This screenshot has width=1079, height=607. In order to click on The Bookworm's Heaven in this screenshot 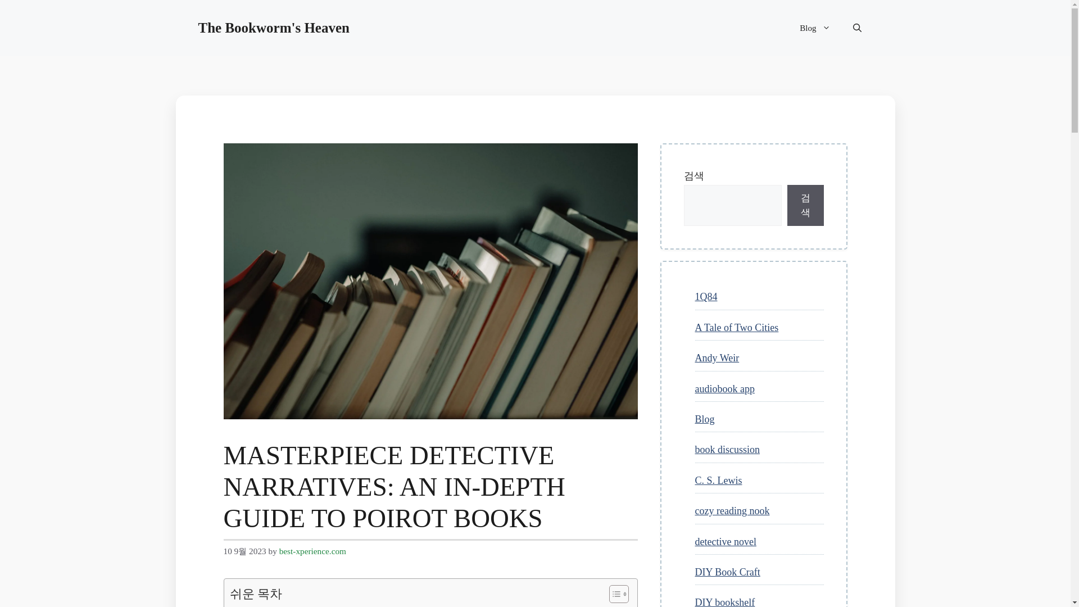, I will do `click(273, 27)`.